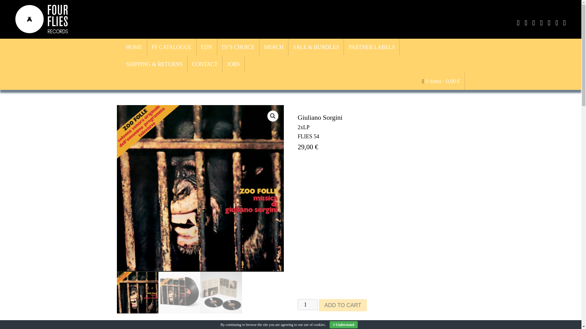 The height and width of the screenshot is (329, 586). I want to click on FF CATALOGUE, so click(172, 47).